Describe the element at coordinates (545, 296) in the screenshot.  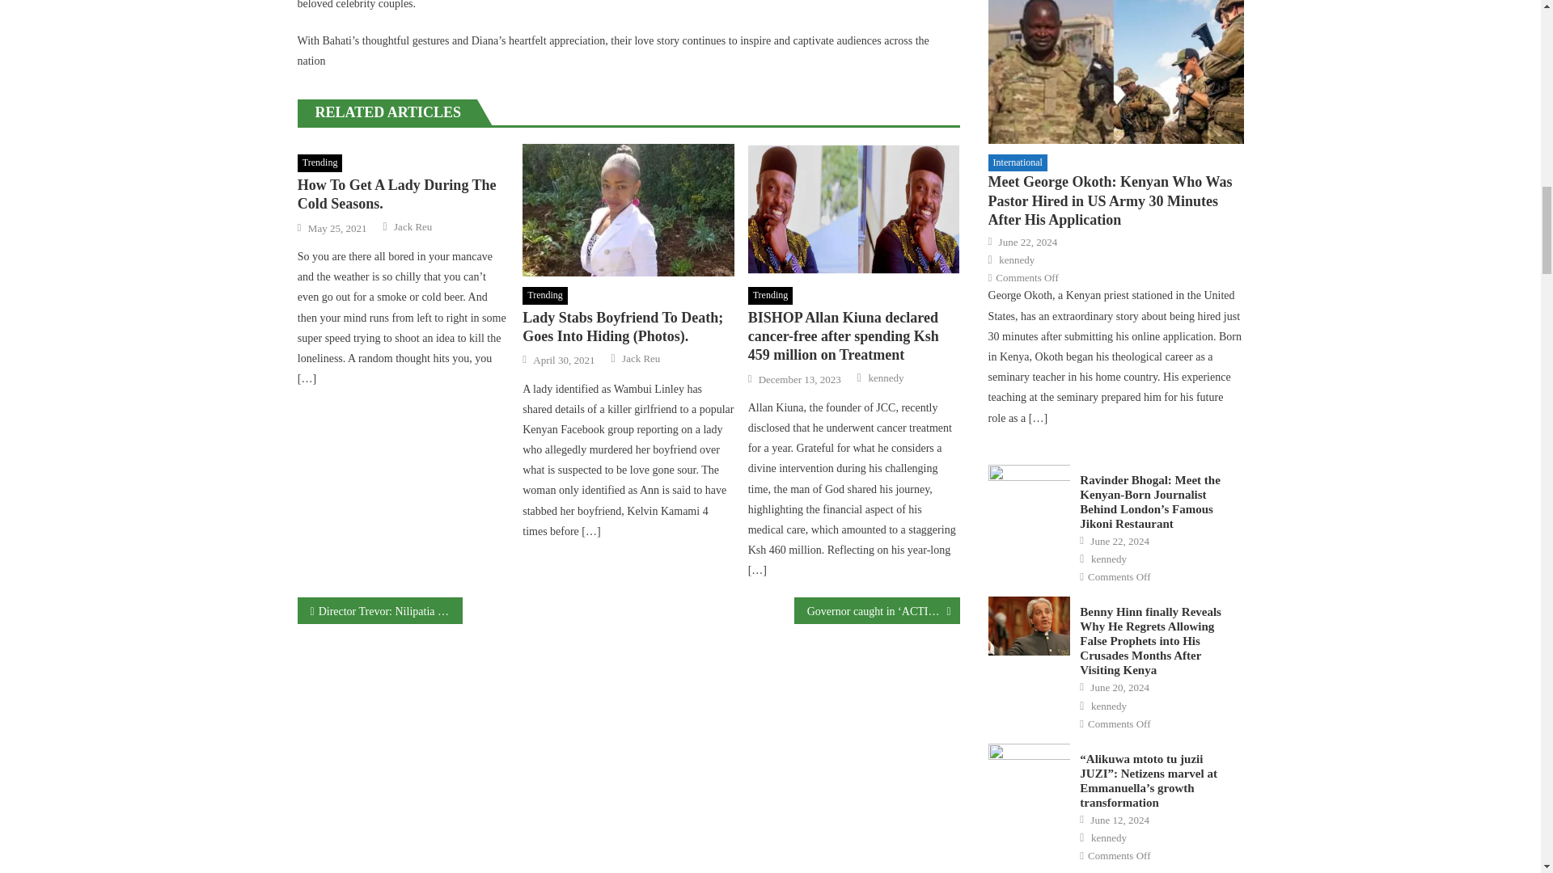
I see `Trending` at that location.